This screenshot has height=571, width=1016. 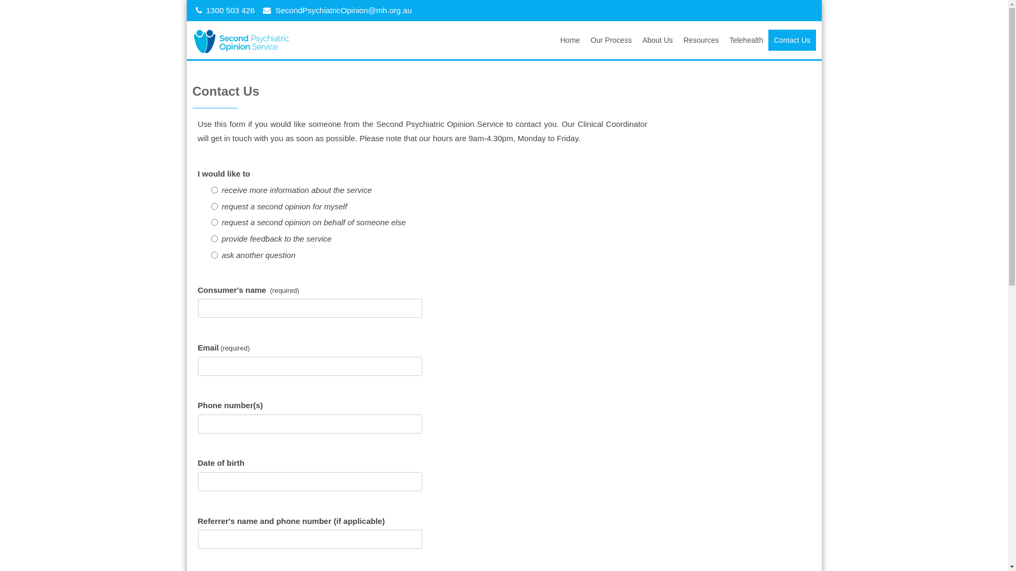 What do you see at coordinates (570, 40) in the screenshot?
I see `Home` at bounding box center [570, 40].